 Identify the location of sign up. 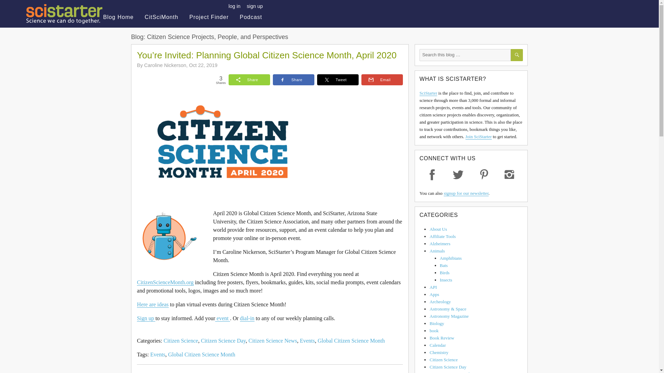
(255, 6).